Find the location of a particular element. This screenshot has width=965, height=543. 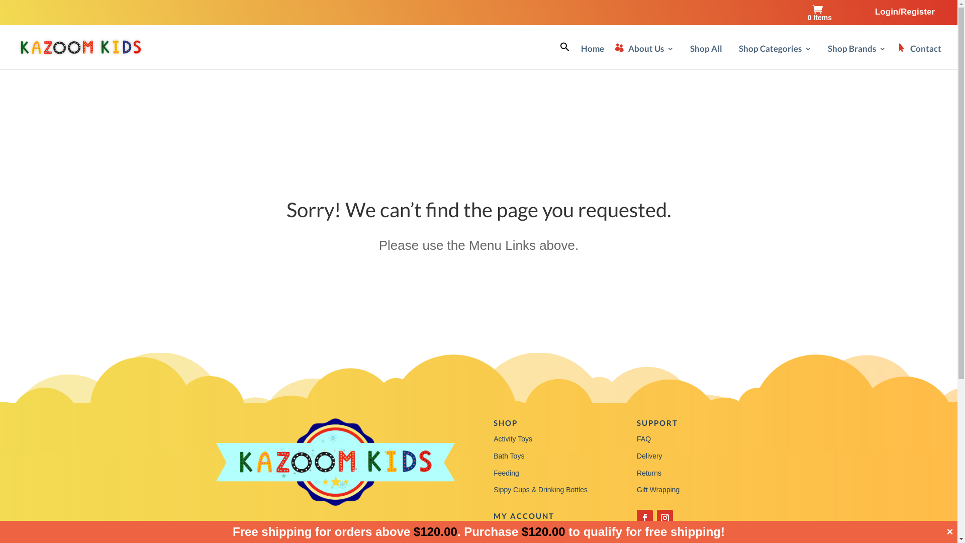

Login/Register is located at coordinates (905, 15).